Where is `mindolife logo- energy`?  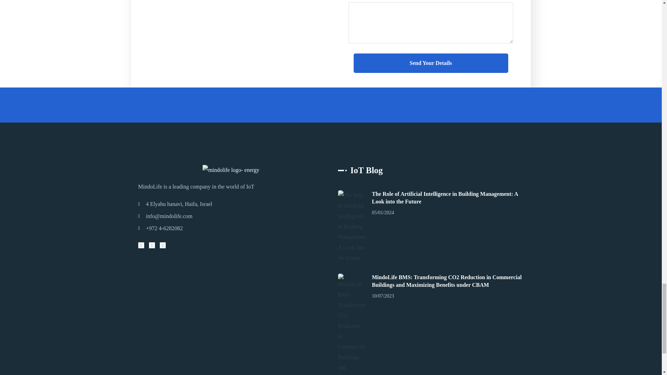 mindolife logo- energy is located at coordinates (231, 170).